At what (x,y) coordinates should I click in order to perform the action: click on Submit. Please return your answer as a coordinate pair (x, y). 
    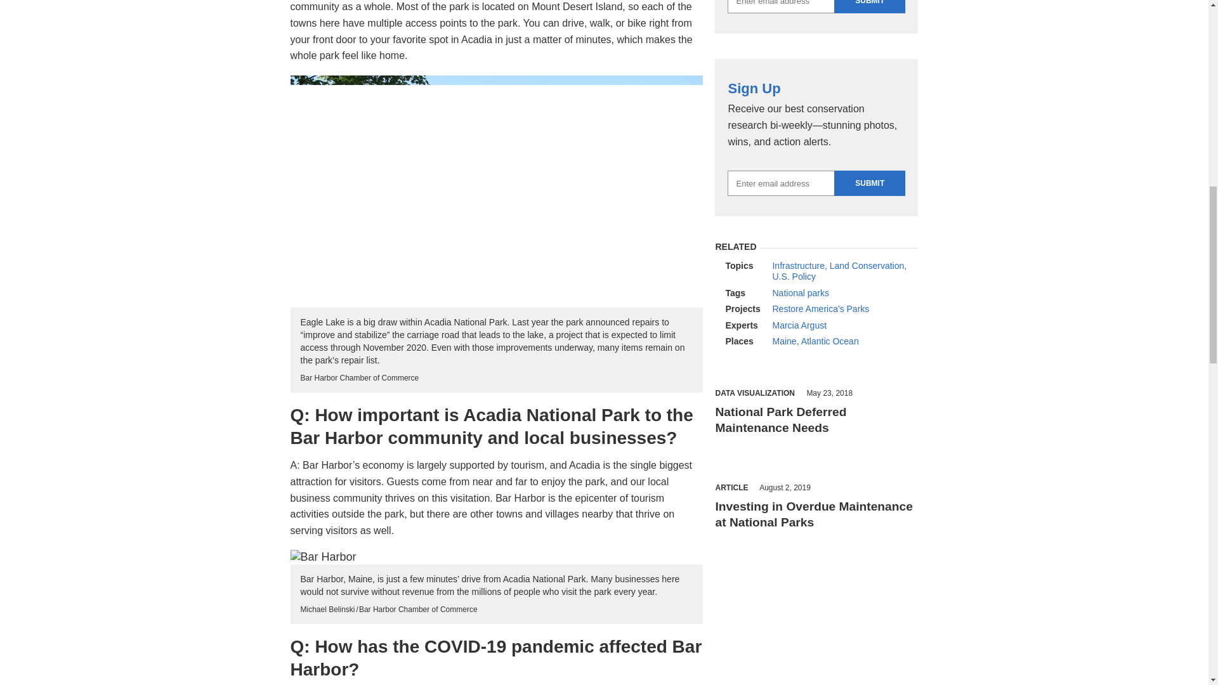
    Looking at the image, I should click on (869, 6).